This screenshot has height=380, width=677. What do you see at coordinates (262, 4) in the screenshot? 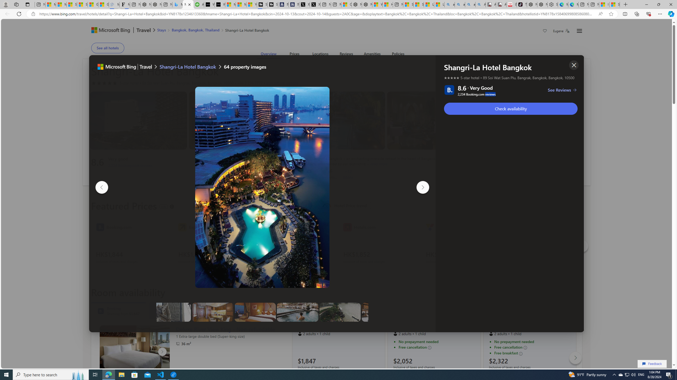
I see `Streaming Coverage | T3` at bounding box center [262, 4].